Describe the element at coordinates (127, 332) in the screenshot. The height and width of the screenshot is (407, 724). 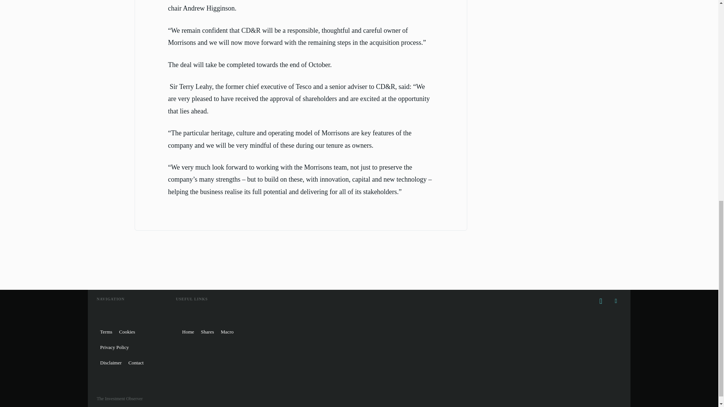
I see `Cookies` at that location.